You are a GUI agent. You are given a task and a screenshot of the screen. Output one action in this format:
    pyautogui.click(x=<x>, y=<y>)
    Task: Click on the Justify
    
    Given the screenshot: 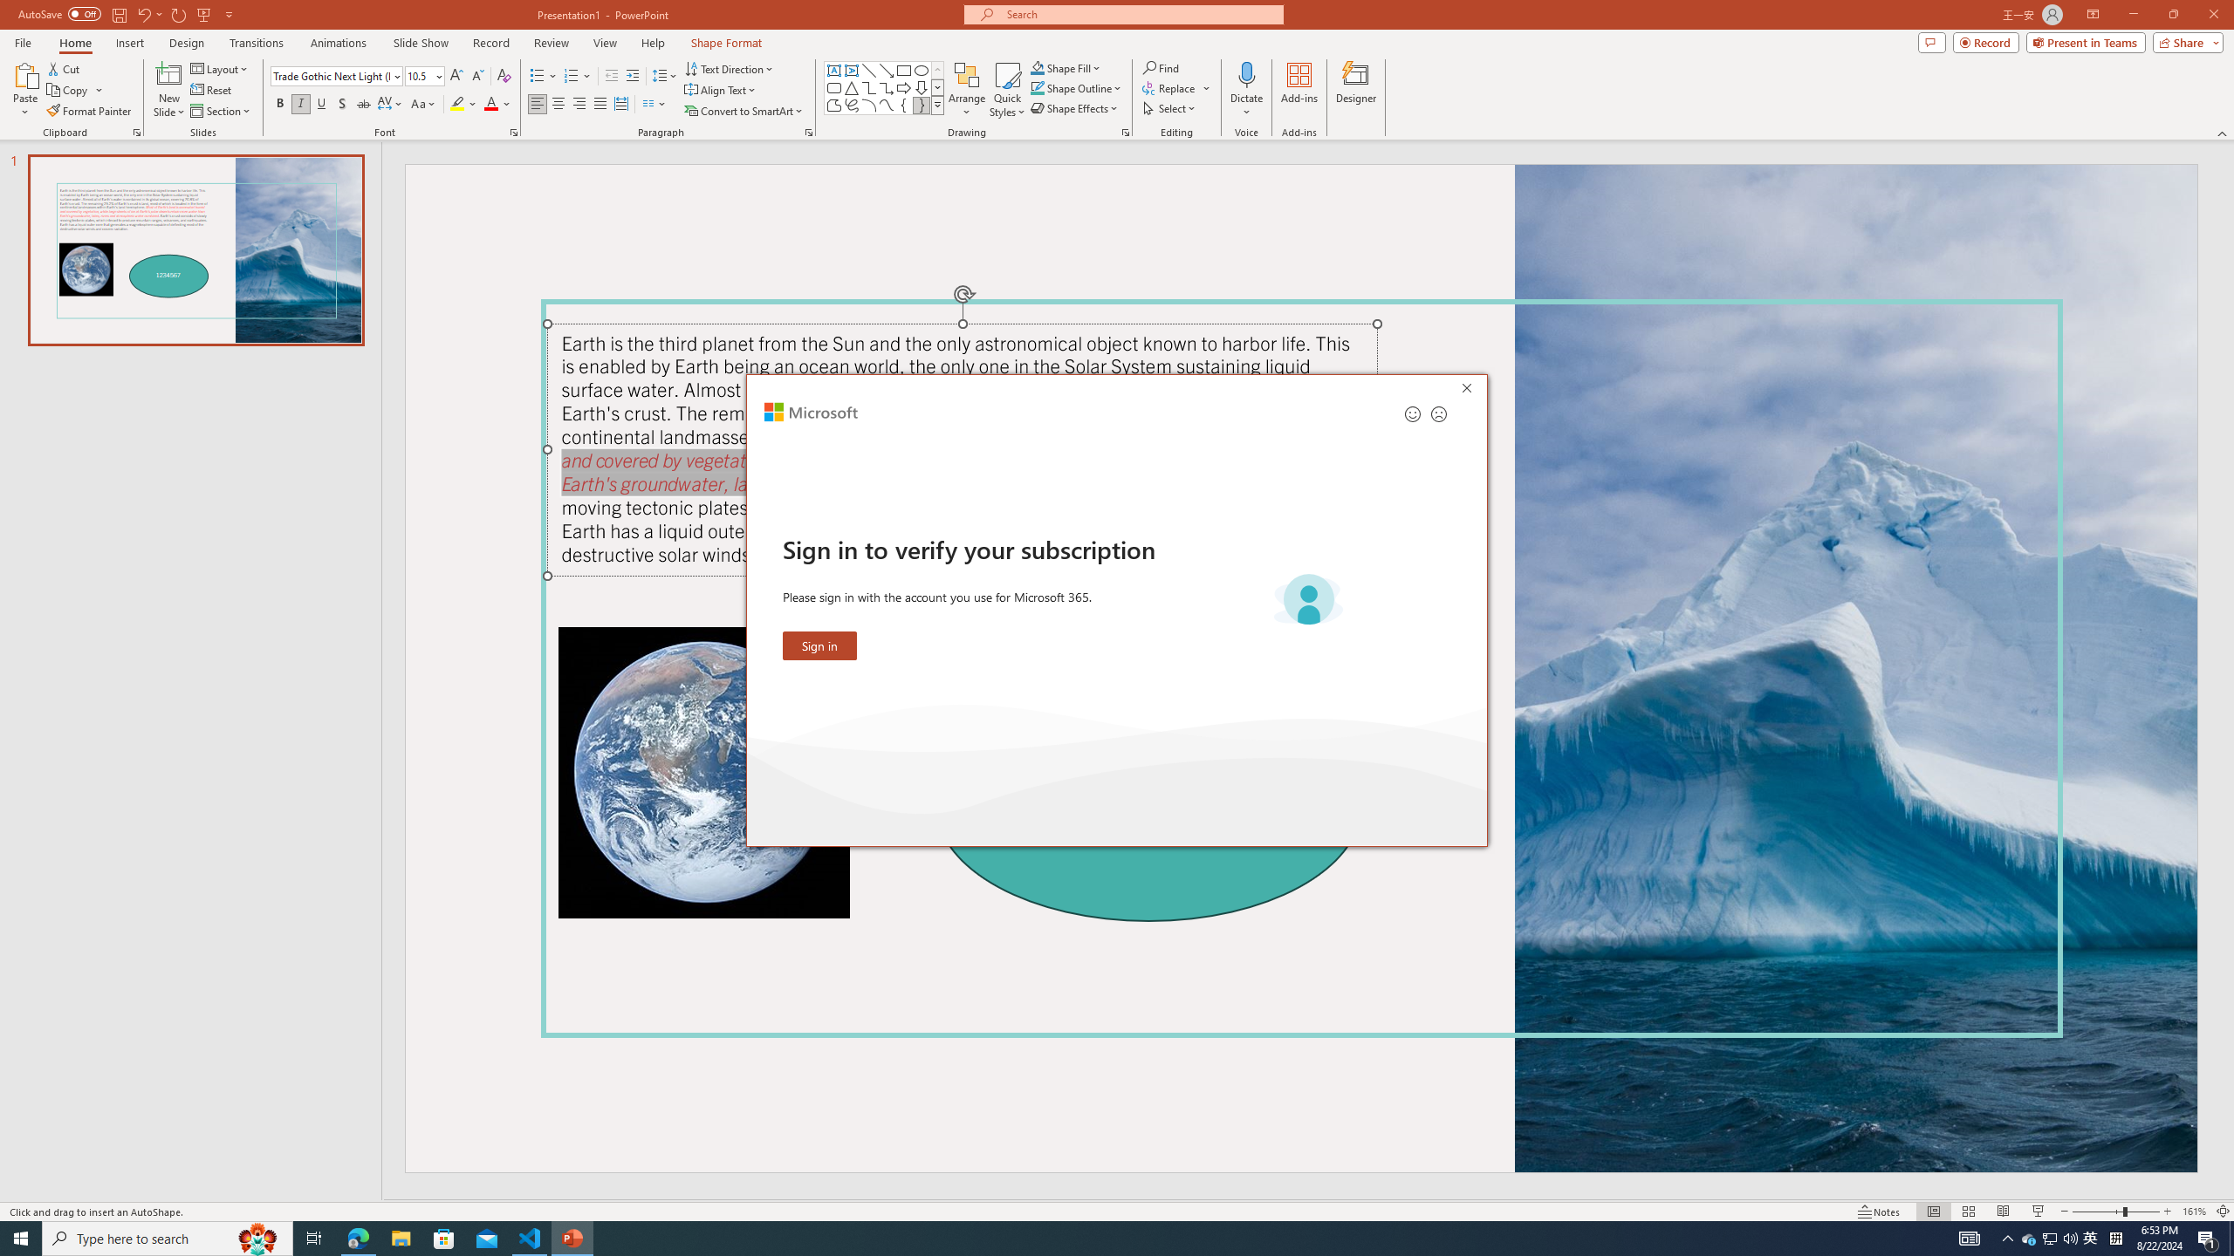 What is the action you would take?
    pyautogui.click(x=599, y=105)
    